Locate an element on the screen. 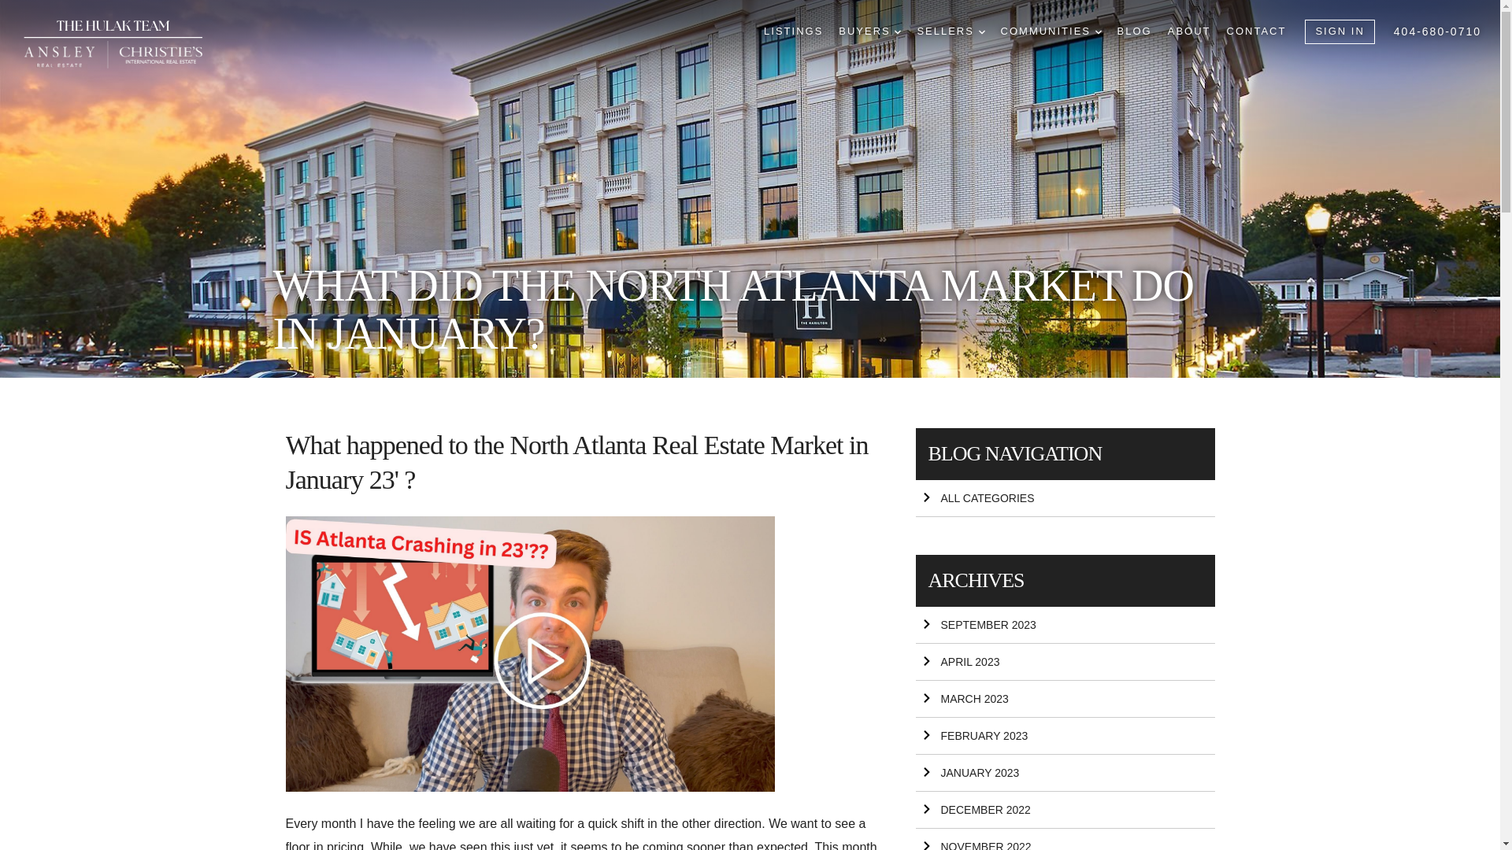 The width and height of the screenshot is (1512, 850). ABOUT is located at coordinates (1189, 31).